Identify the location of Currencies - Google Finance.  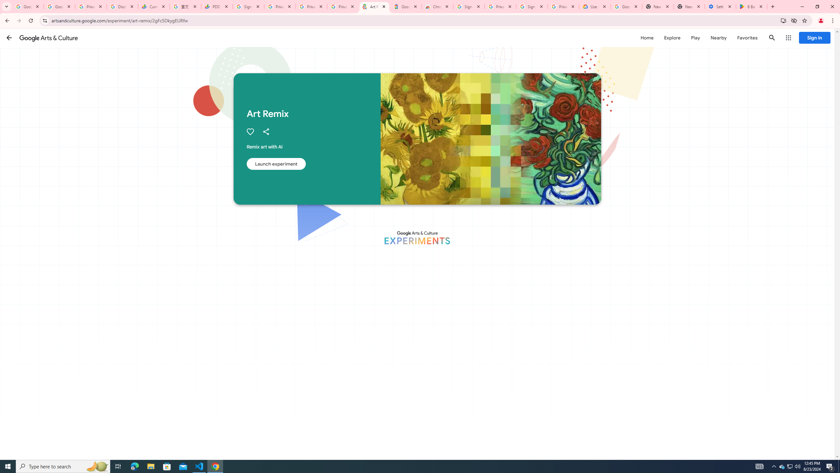
(154, 7).